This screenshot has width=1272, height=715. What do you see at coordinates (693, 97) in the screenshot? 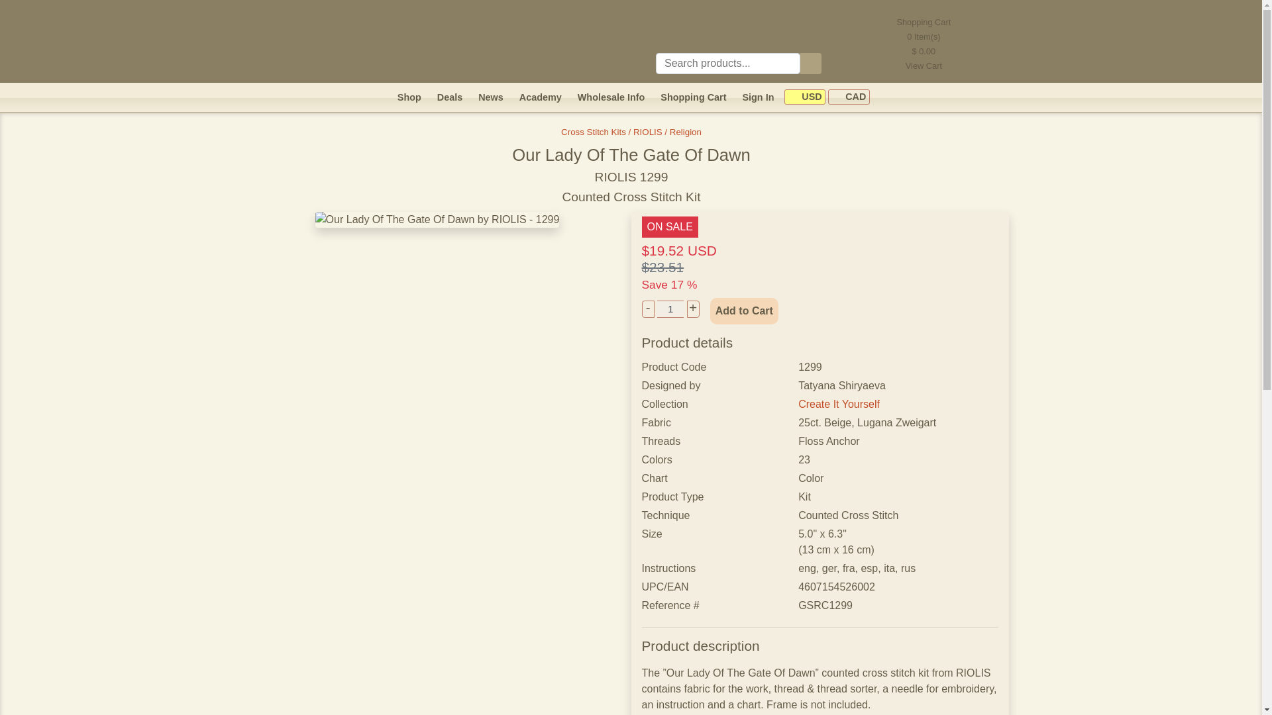
I see `Shopping Cart` at bounding box center [693, 97].